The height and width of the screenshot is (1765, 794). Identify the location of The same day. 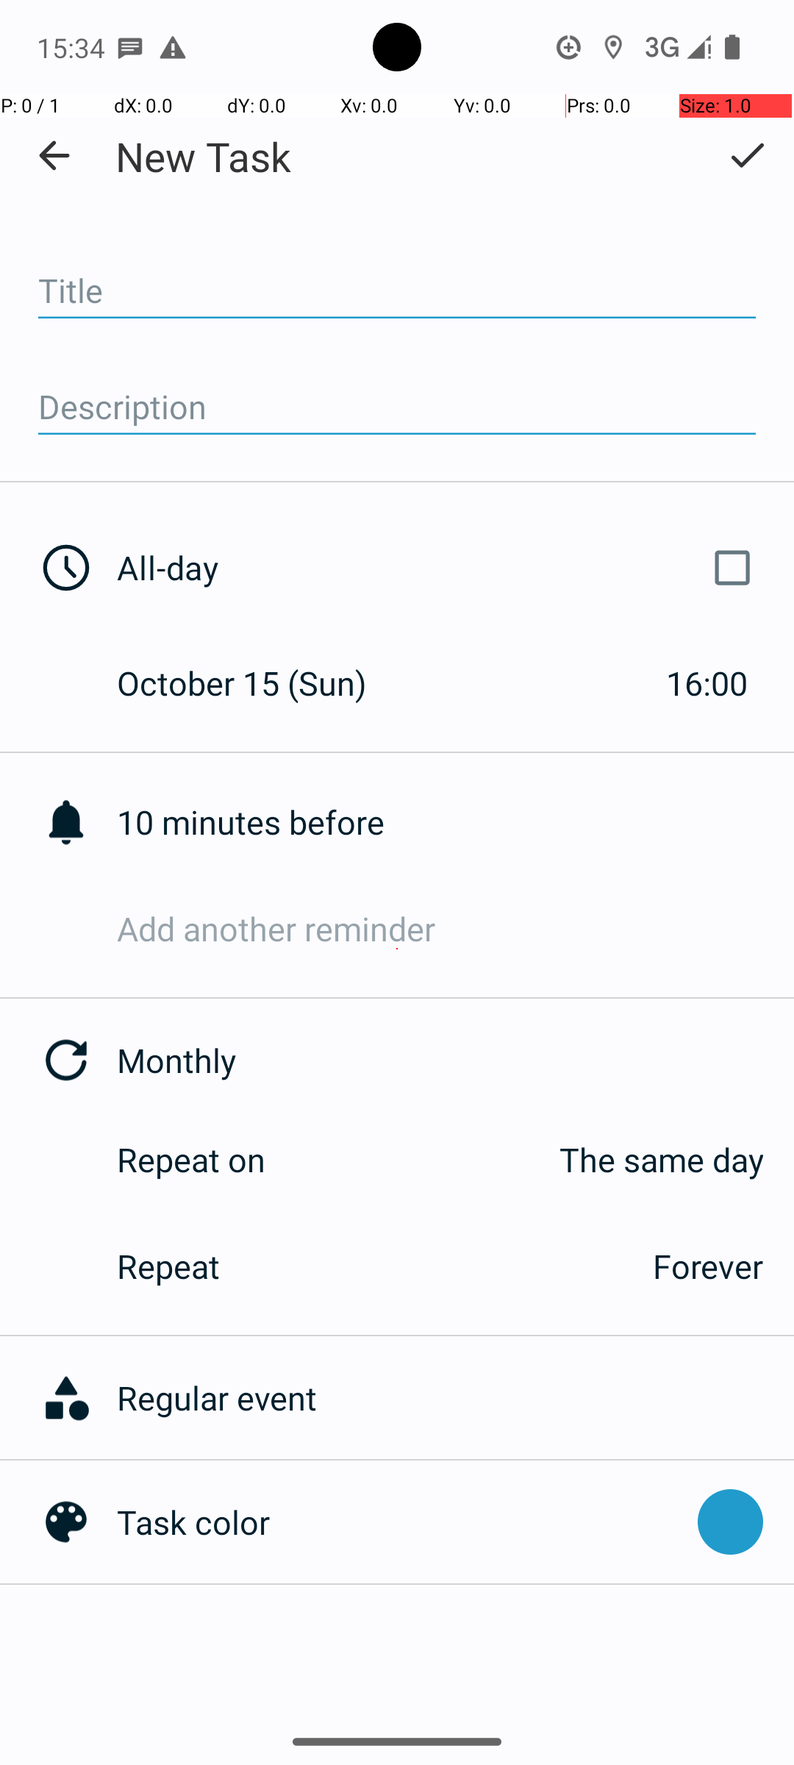
(529, 1159).